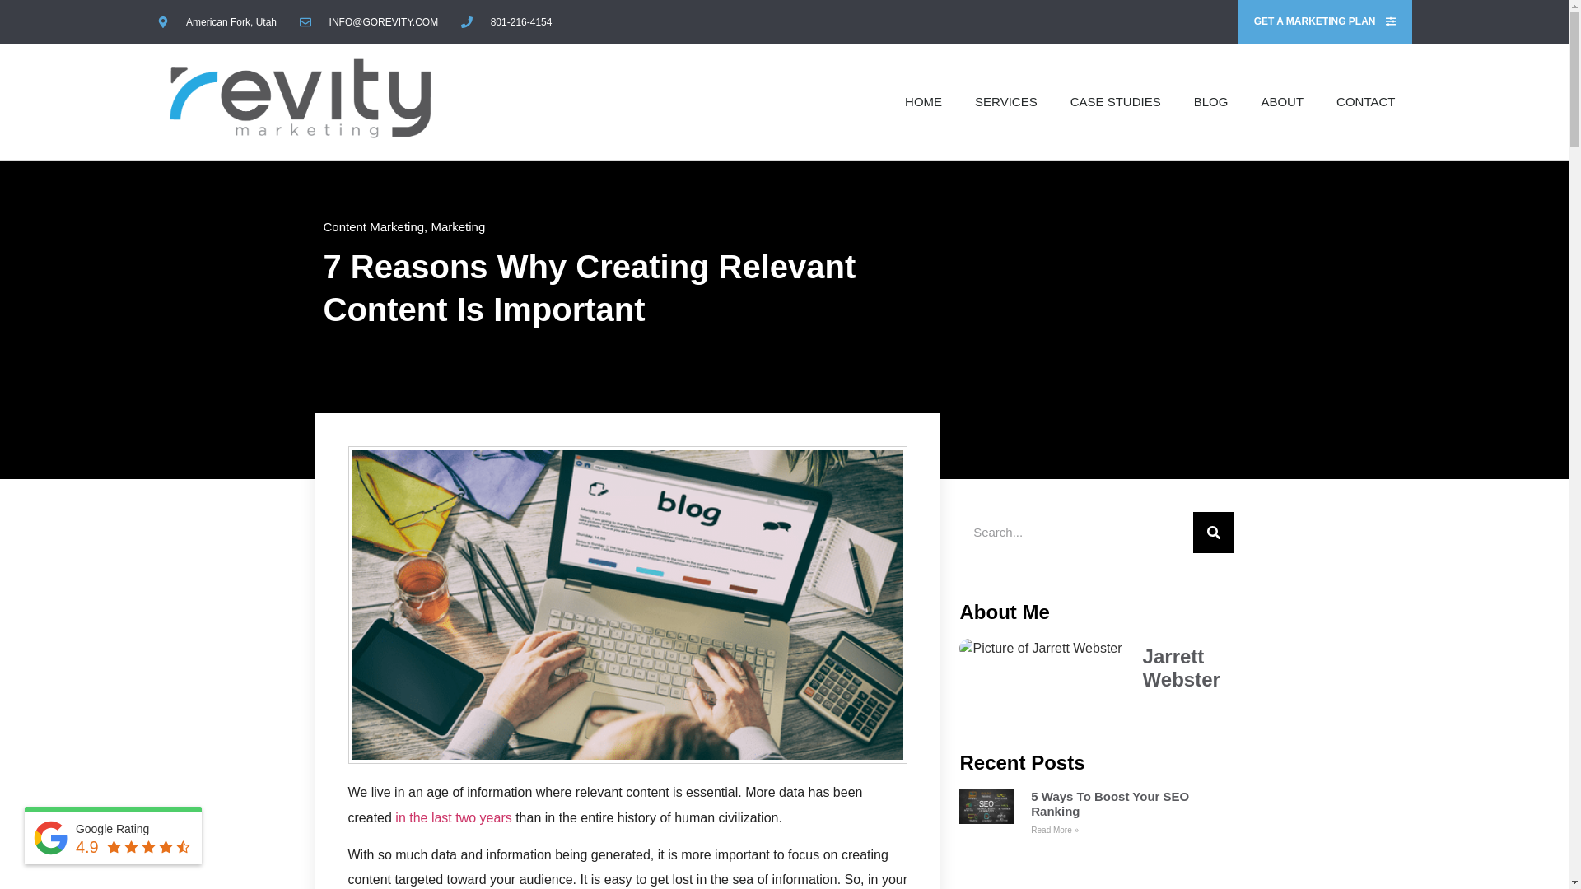 The width and height of the screenshot is (1581, 889). What do you see at coordinates (1365, 101) in the screenshot?
I see `CONTACT` at bounding box center [1365, 101].